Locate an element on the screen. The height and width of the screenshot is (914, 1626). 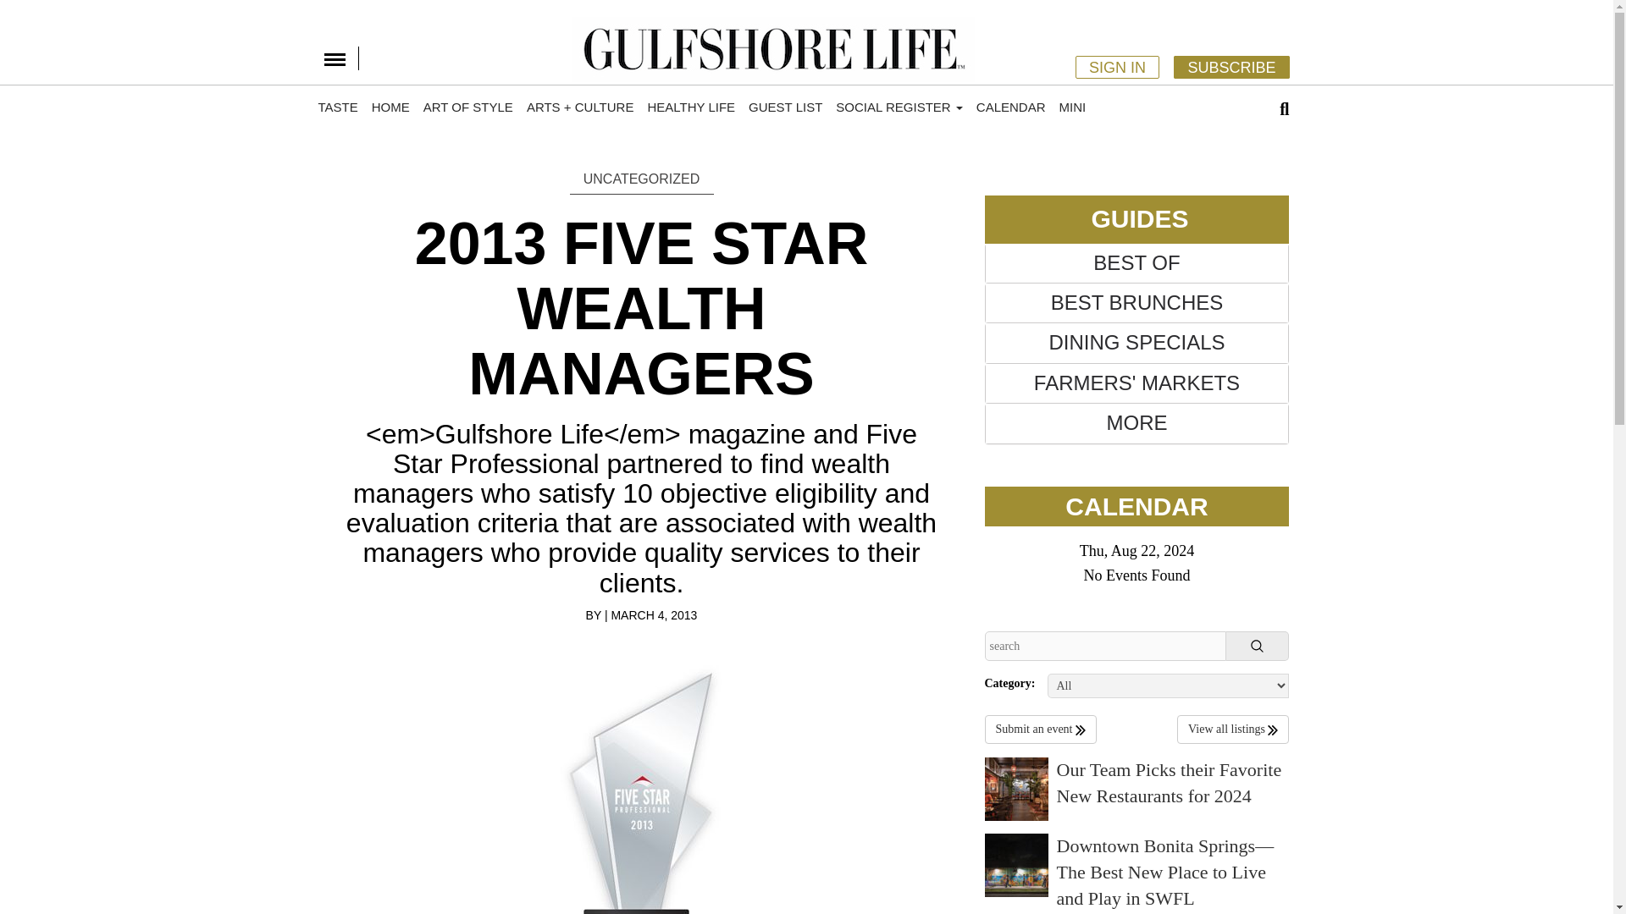
ART OF STYLE is located at coordinates (467, 107).